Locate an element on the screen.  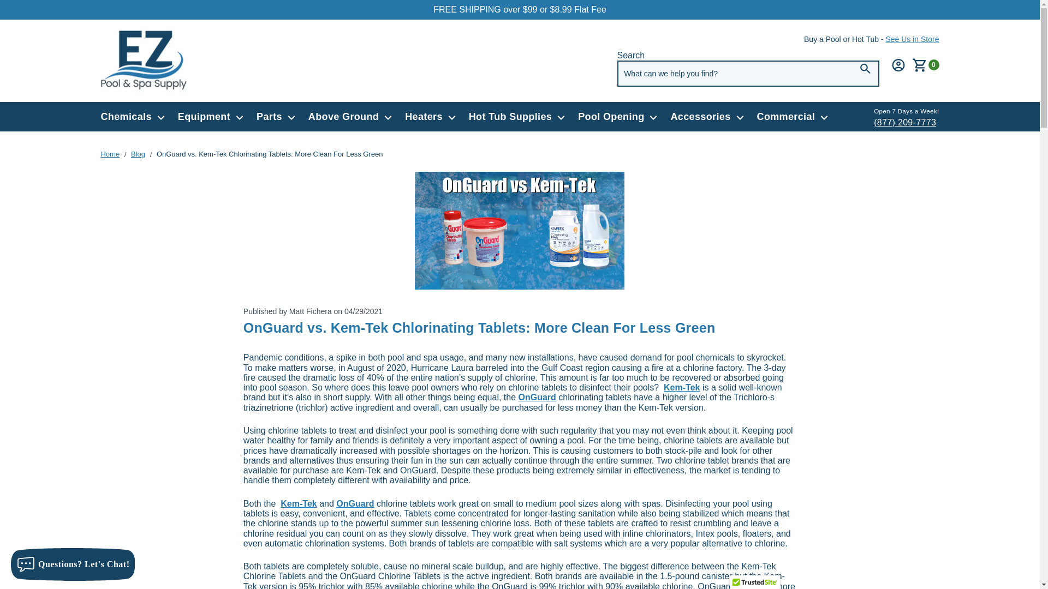
Equipment is located at coordinates (211, 117).